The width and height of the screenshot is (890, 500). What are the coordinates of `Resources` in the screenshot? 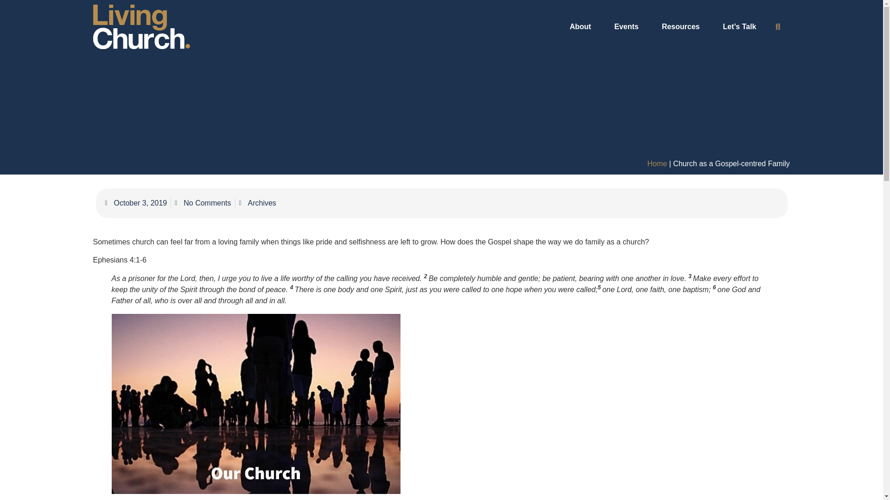 It's located at (683, 27).